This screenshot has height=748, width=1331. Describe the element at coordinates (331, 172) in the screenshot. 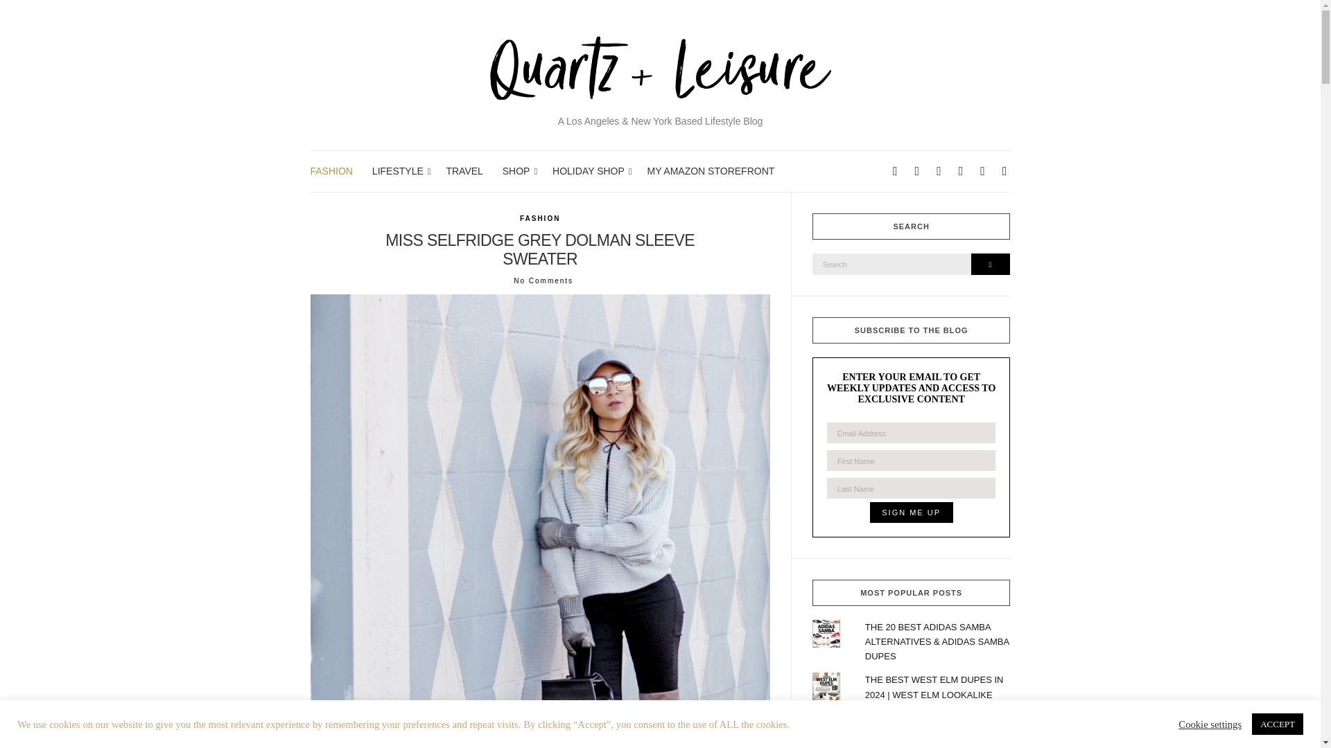

I see `FASHION` at that location.